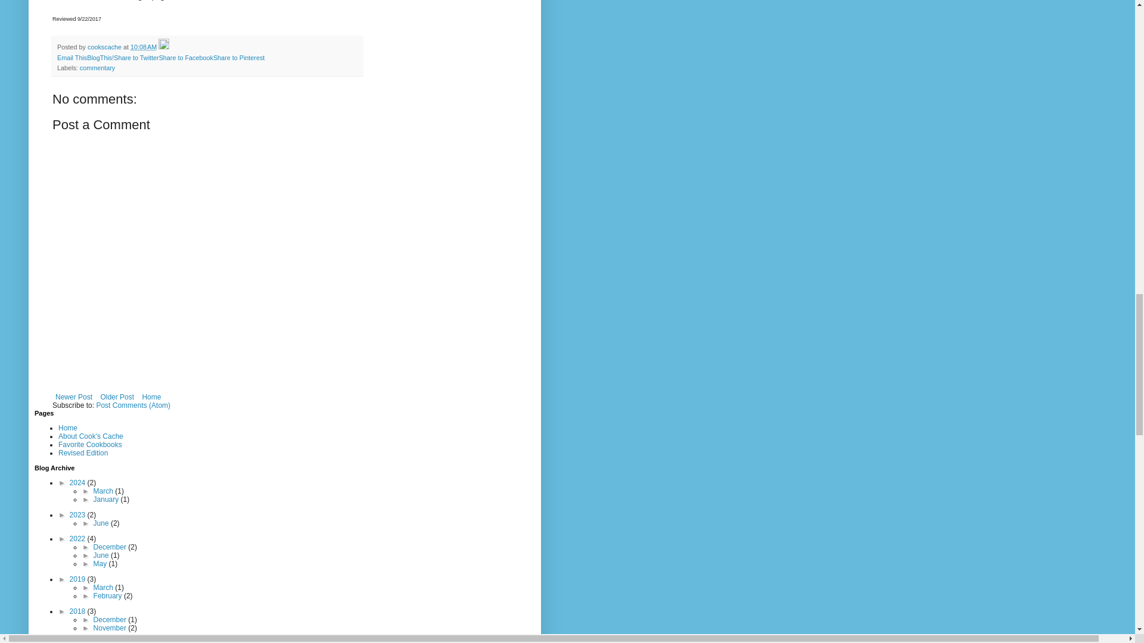 This screenshot has width=1144, height=643. What do you see at coordinates (117, 397) in the screenshot?
I see `Older Post` at bounding box center [117, 397].